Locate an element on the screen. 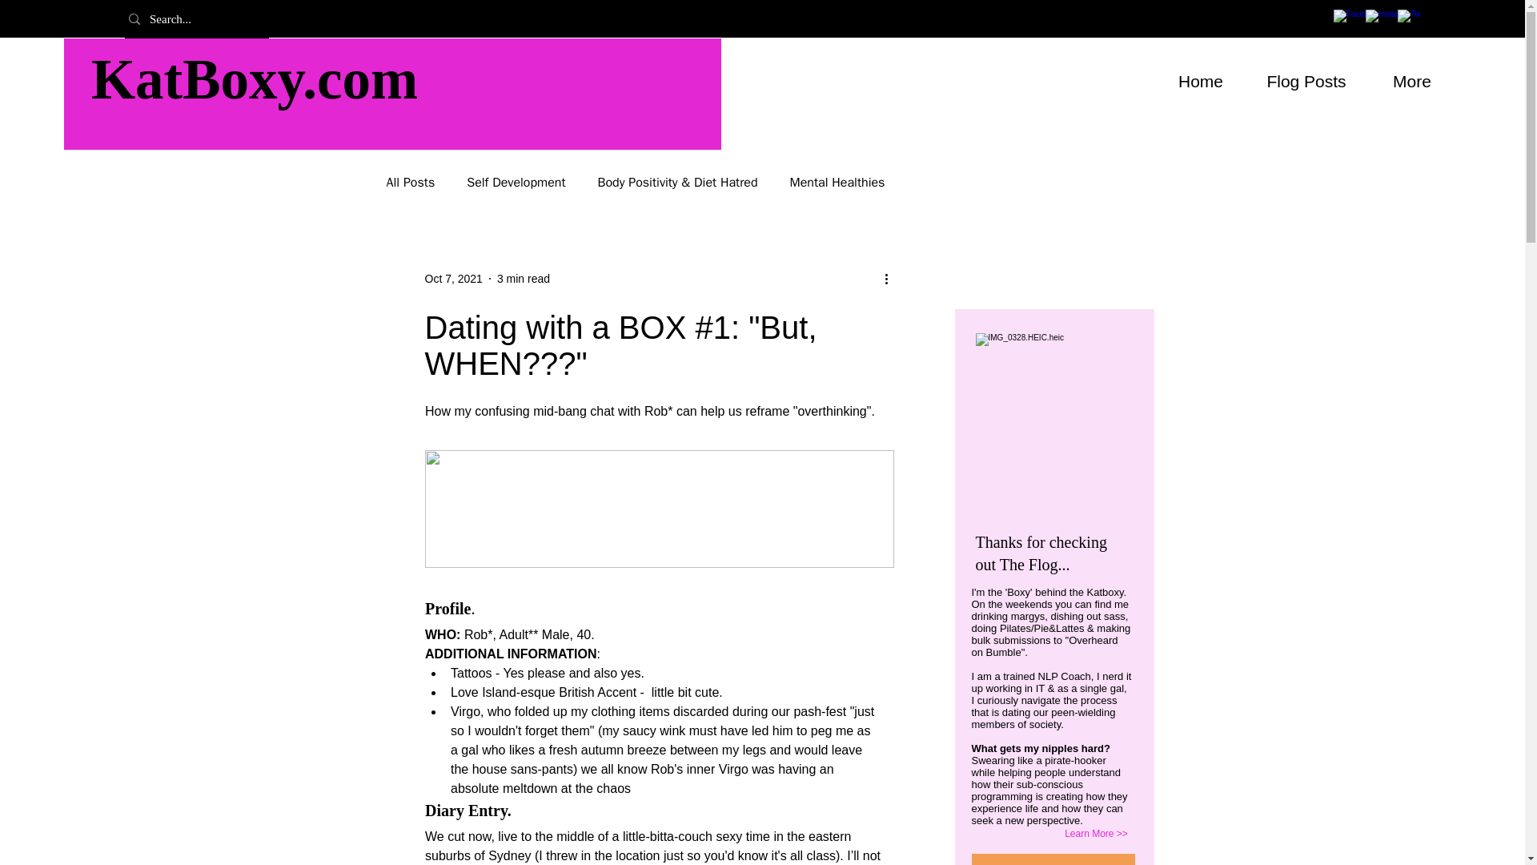  KatBoxy.com is located at coordinates (255, 79).